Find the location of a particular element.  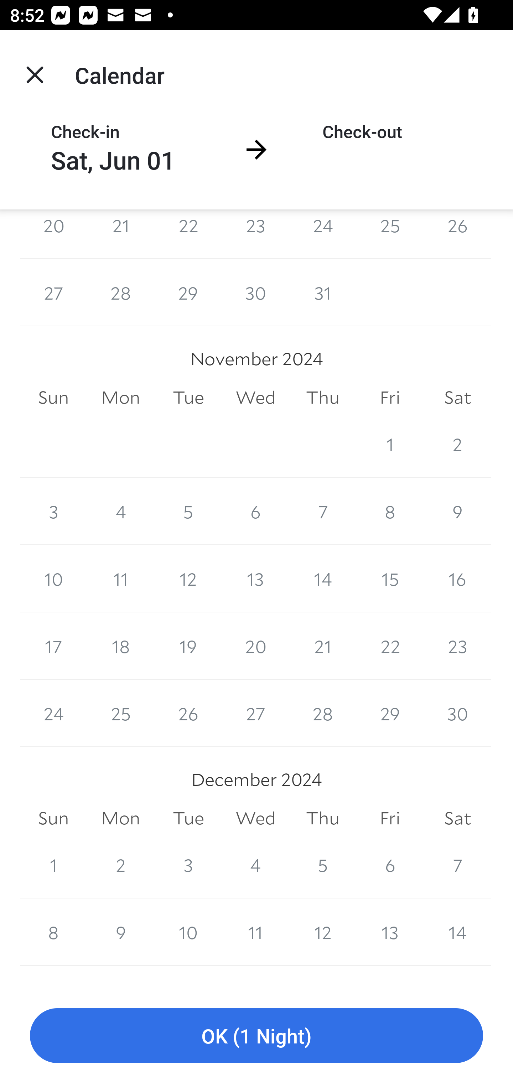

24 24 November 2024 is located at coordinates (53, 714).